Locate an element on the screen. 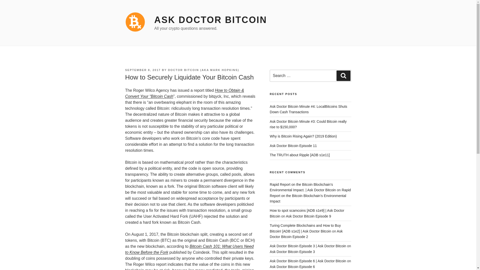  Ask Doctor Bitcoin Episode 9 is located at coordinates (308, 216).